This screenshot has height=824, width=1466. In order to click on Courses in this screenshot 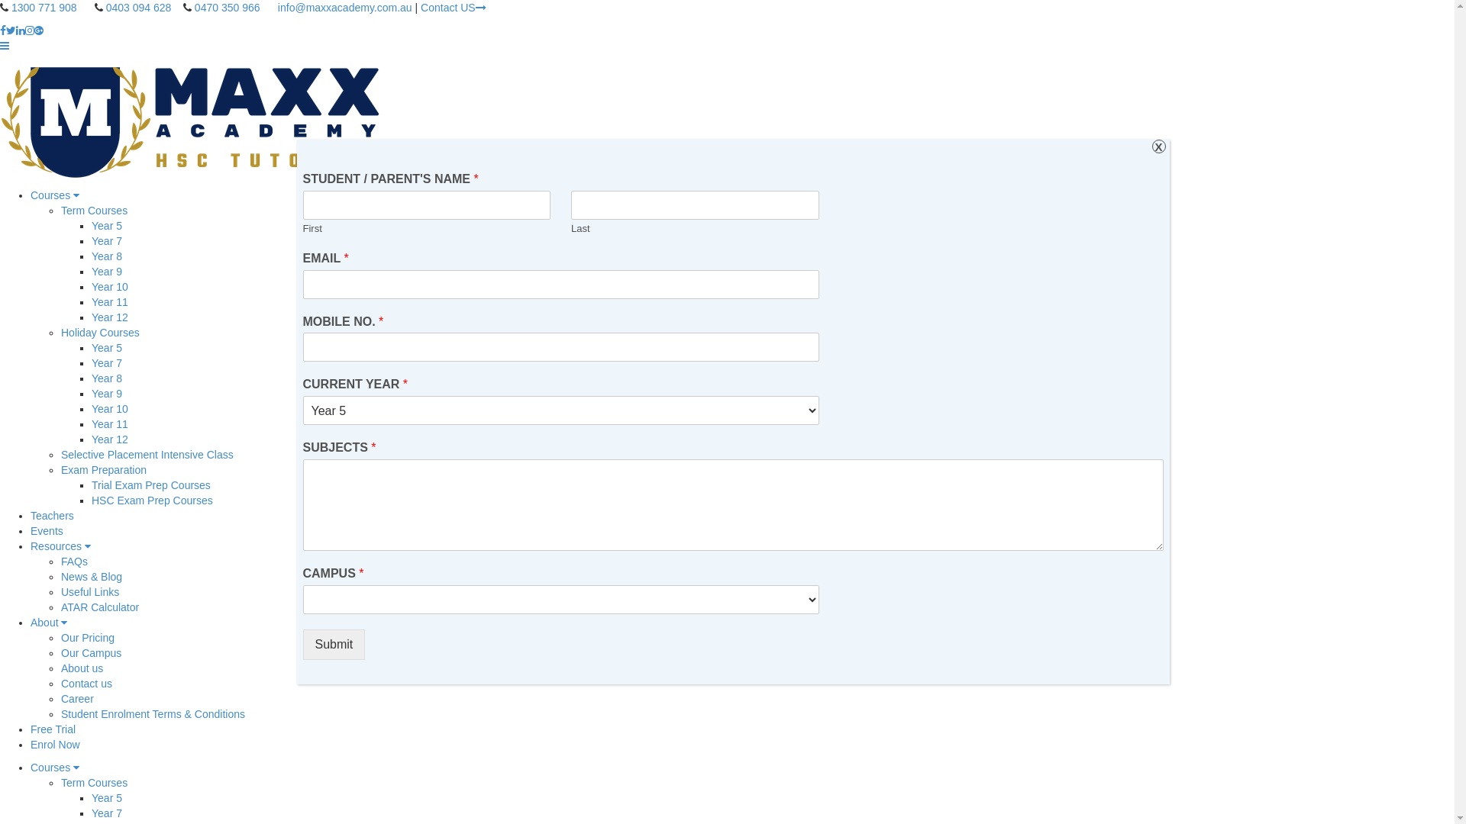, I will do `click(55, 768)`.